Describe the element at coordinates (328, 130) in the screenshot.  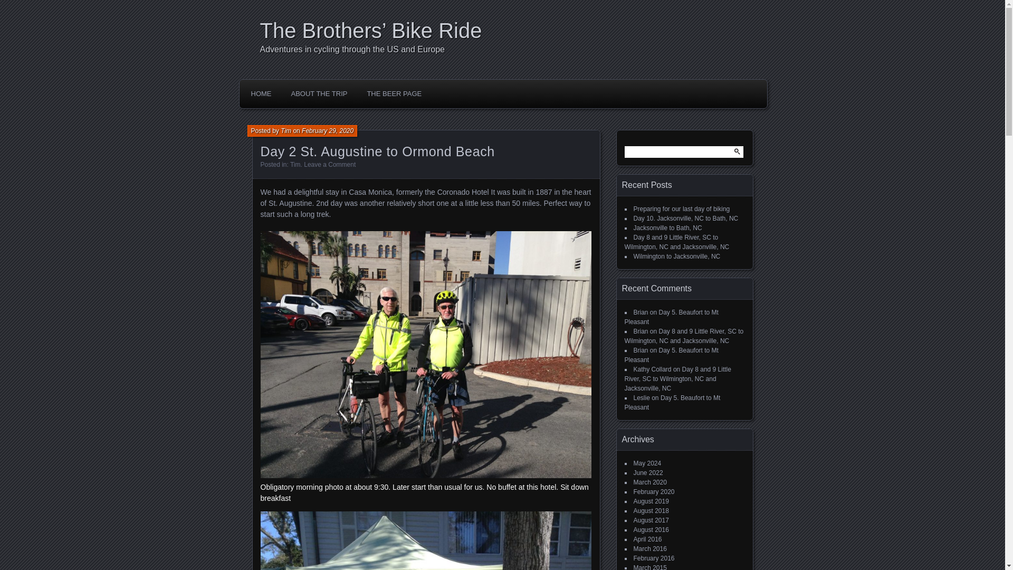
I see `February 29, 2020` at that location.